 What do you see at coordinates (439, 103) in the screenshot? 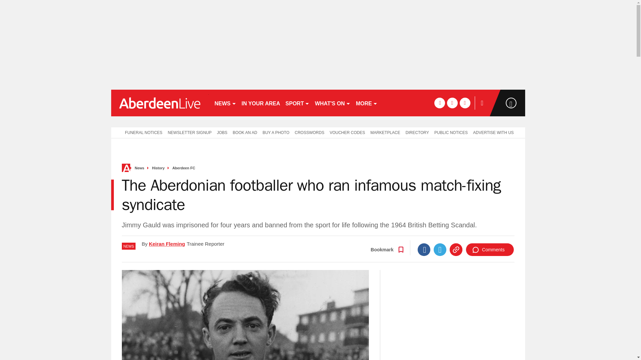
I see `facebook` at bounding box center [439, 103].